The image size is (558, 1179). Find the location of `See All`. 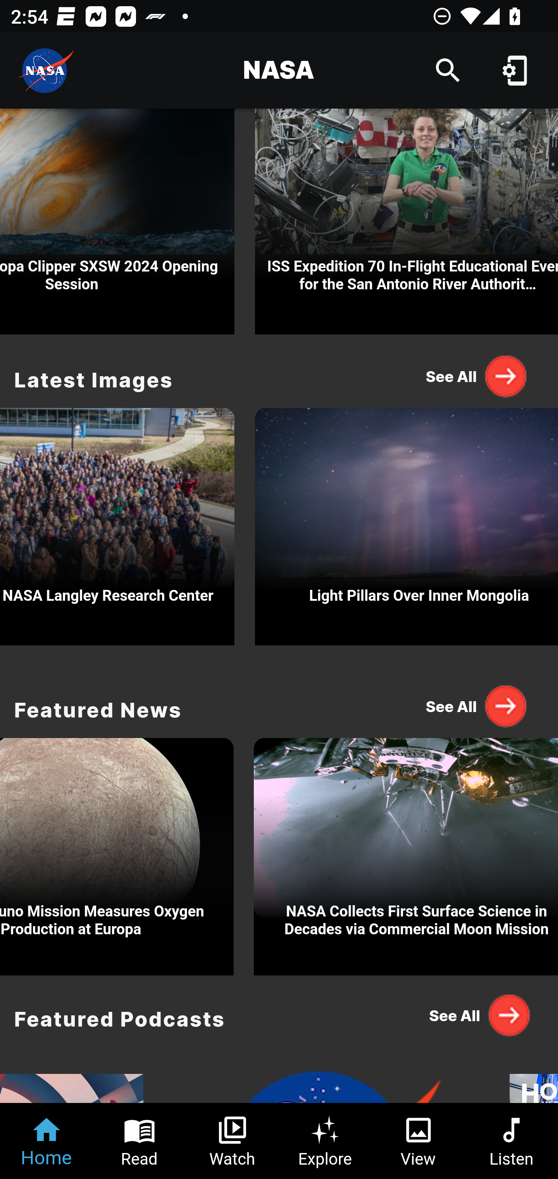

See All is located at coordinates (477, 376).